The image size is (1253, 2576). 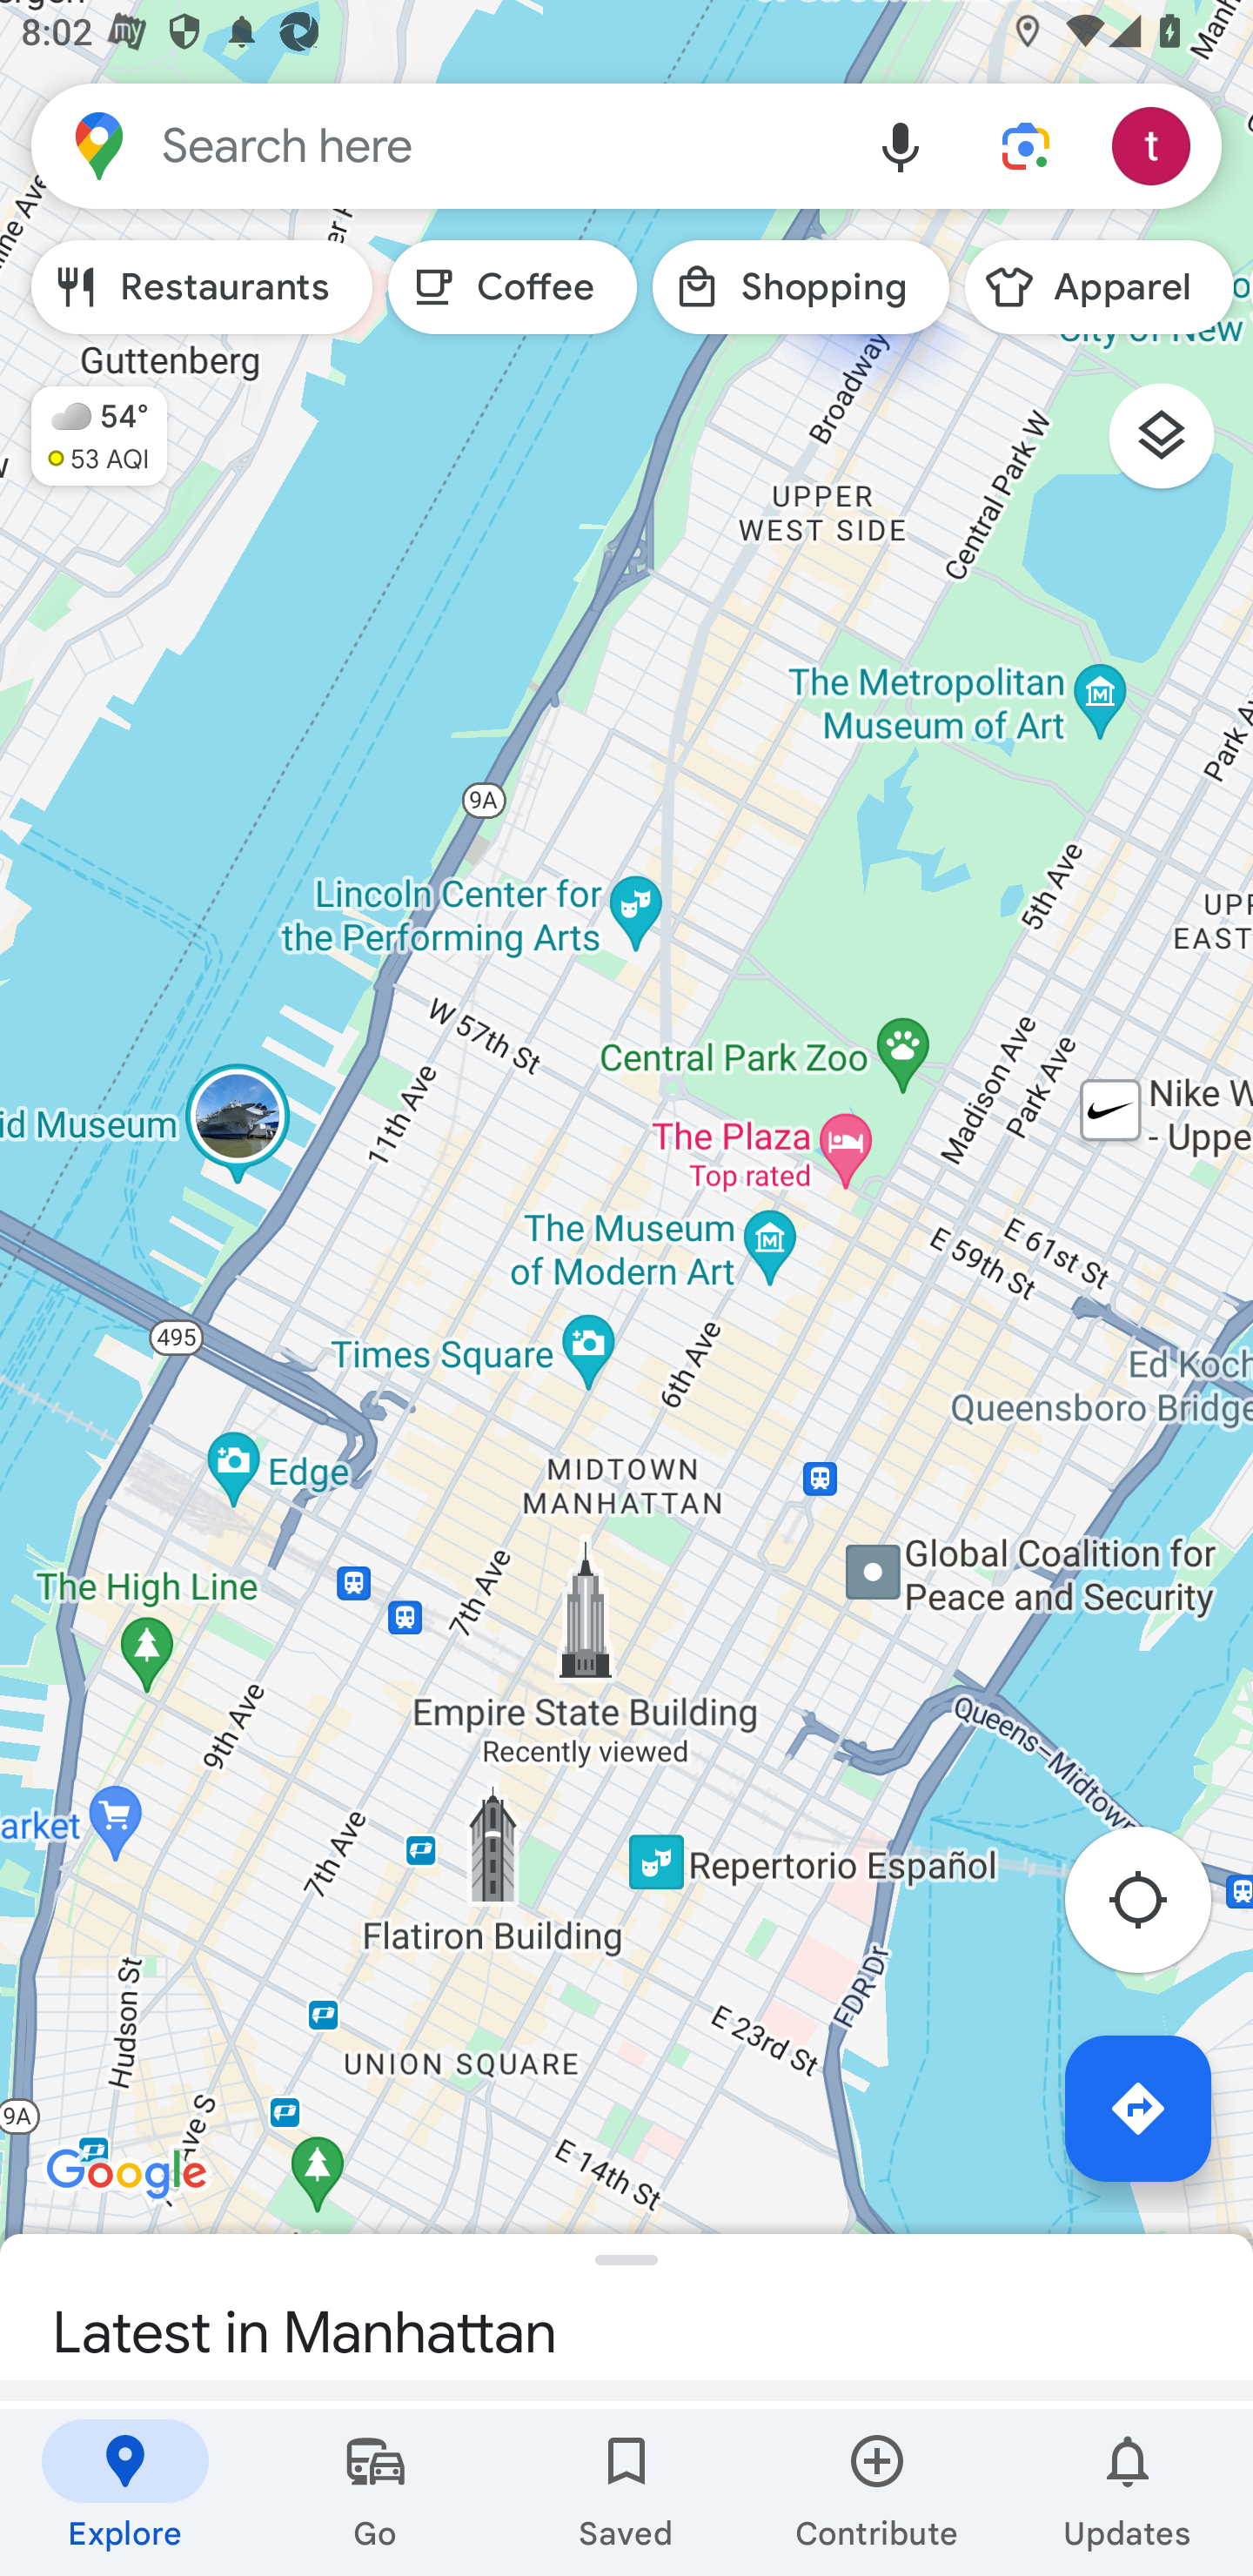 I want to click on Search here, so click(x=435, y=144).